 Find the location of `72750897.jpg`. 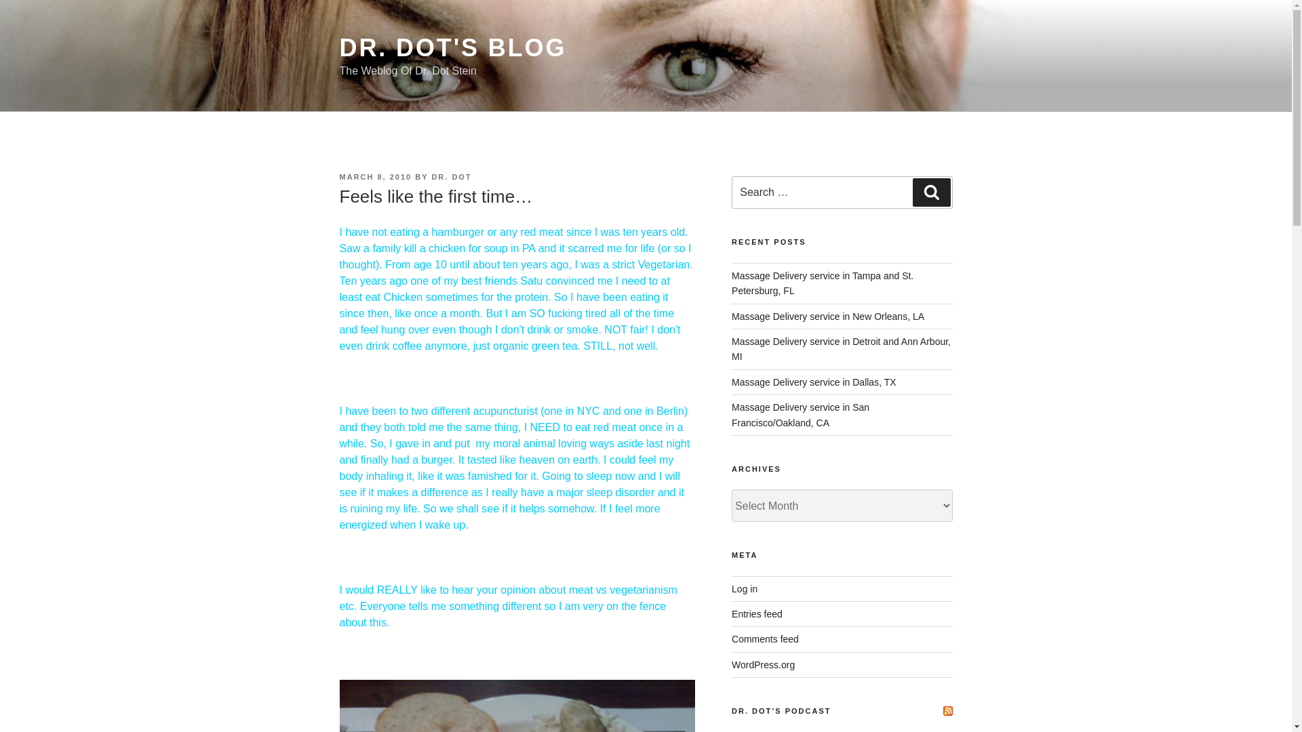

72750897.jpg is located at coordinates (516, 706).